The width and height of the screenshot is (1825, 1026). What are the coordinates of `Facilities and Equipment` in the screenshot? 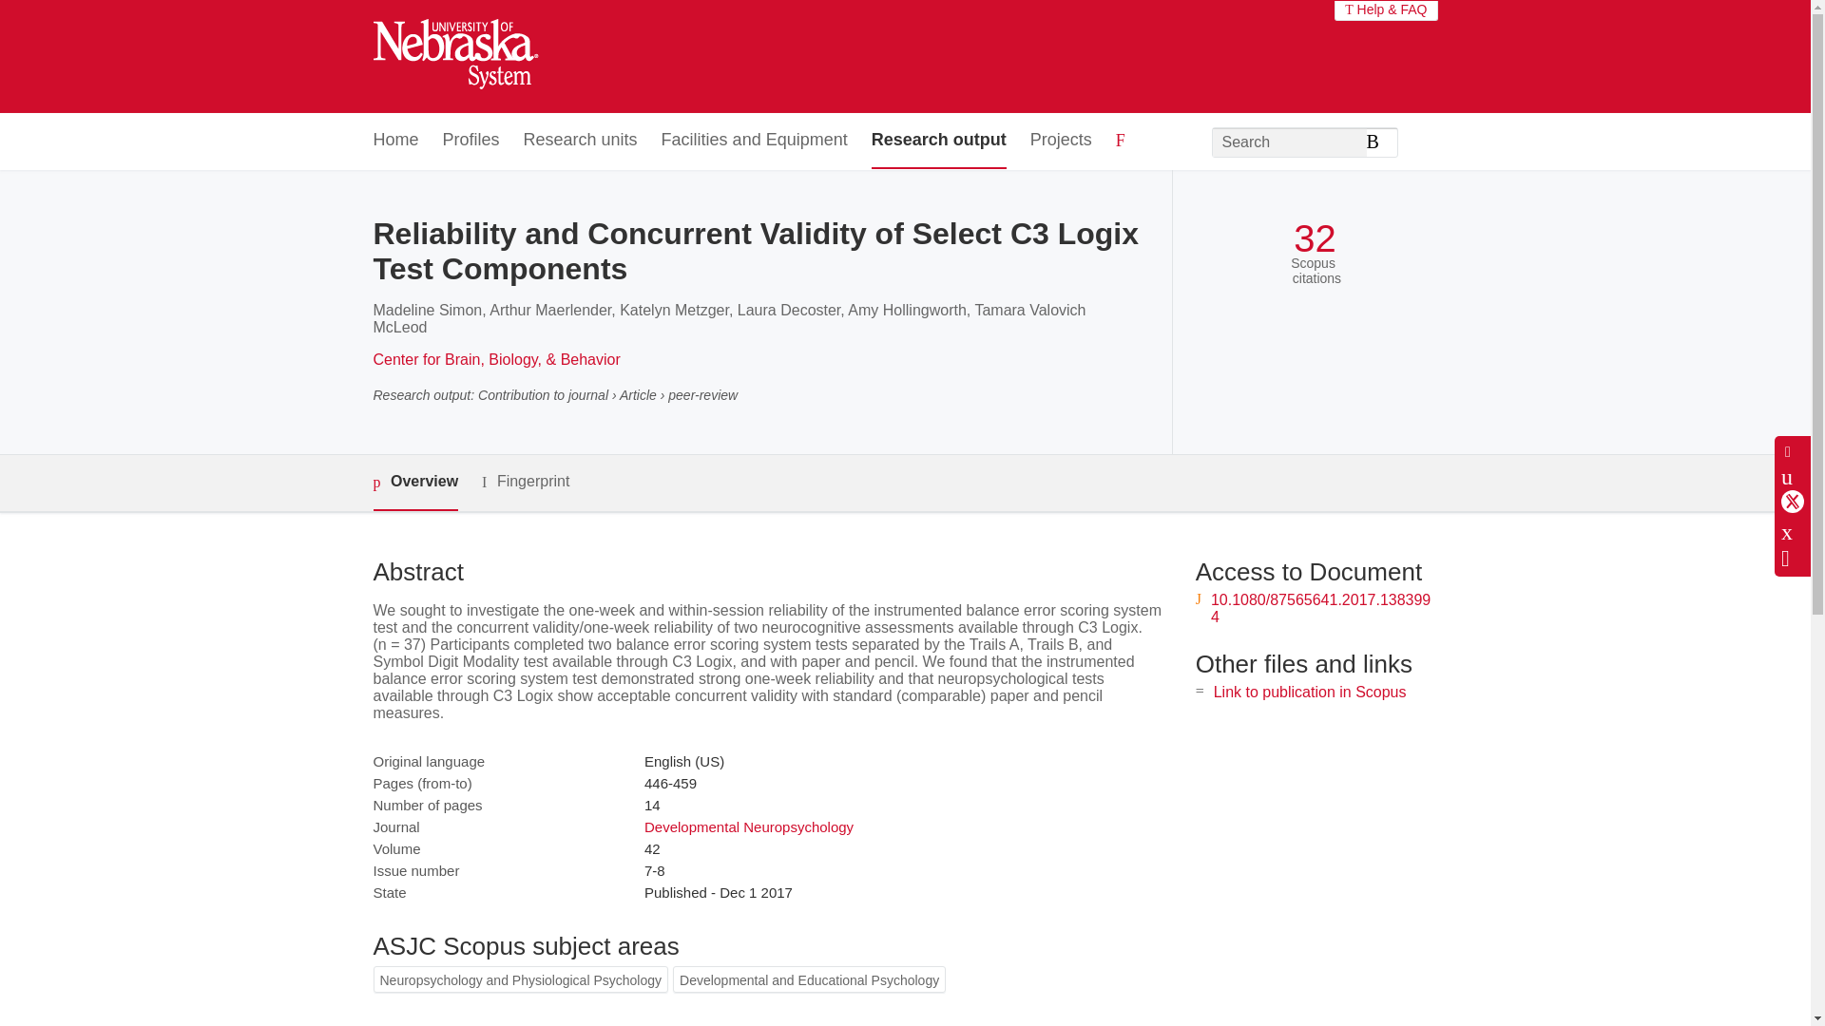 It's located at (755, 141).